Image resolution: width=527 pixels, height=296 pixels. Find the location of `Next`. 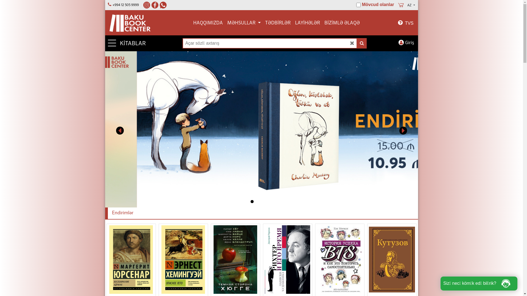

Next is located at coordinates (407, 129).